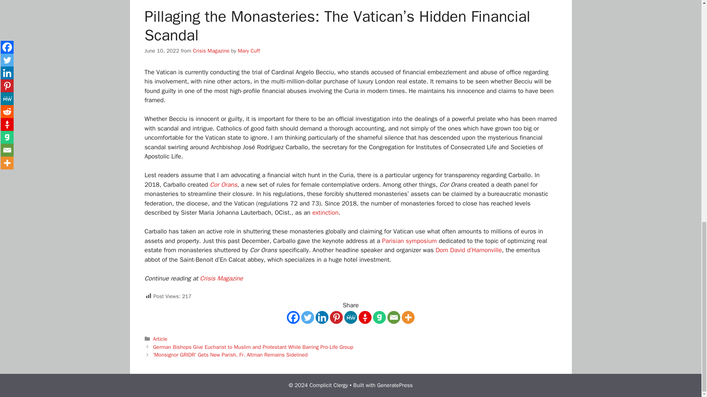 The image size is (707, 397). What do you see at coordinates (223, 185) in the screenshot?
I see `Cor Orans` at bounding box center [223, 185].